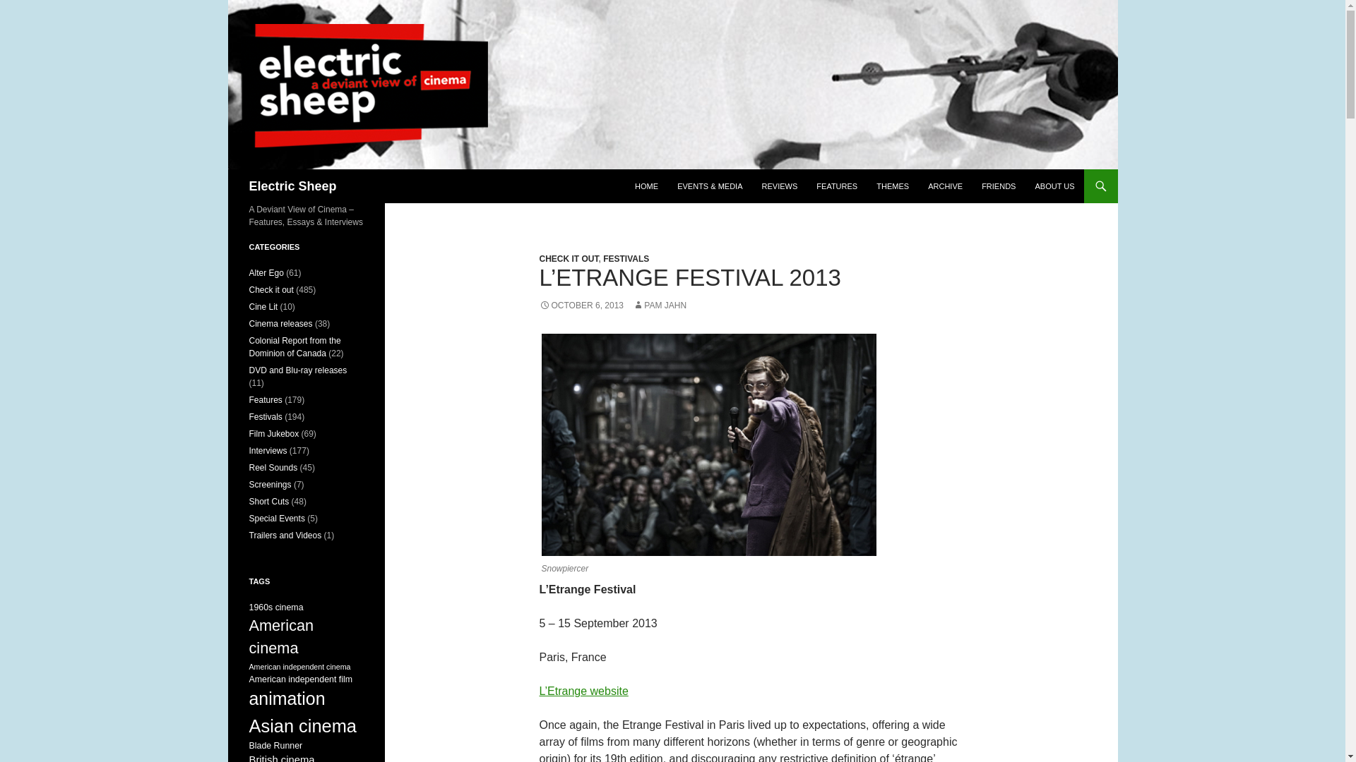 The width and height of the screenshot is (1356, 762). What do you see at coordinates (945, 186) in the screenshot?
I see `ARCHIVE` at bounding box center [945, 186].